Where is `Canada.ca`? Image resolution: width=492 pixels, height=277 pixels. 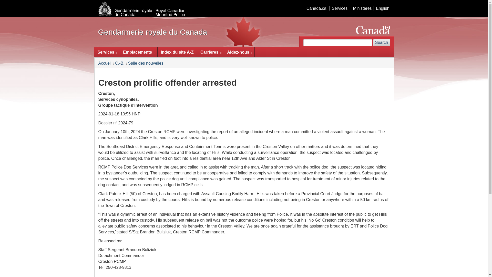 Canada.ca is located at coordinates (316, 8).